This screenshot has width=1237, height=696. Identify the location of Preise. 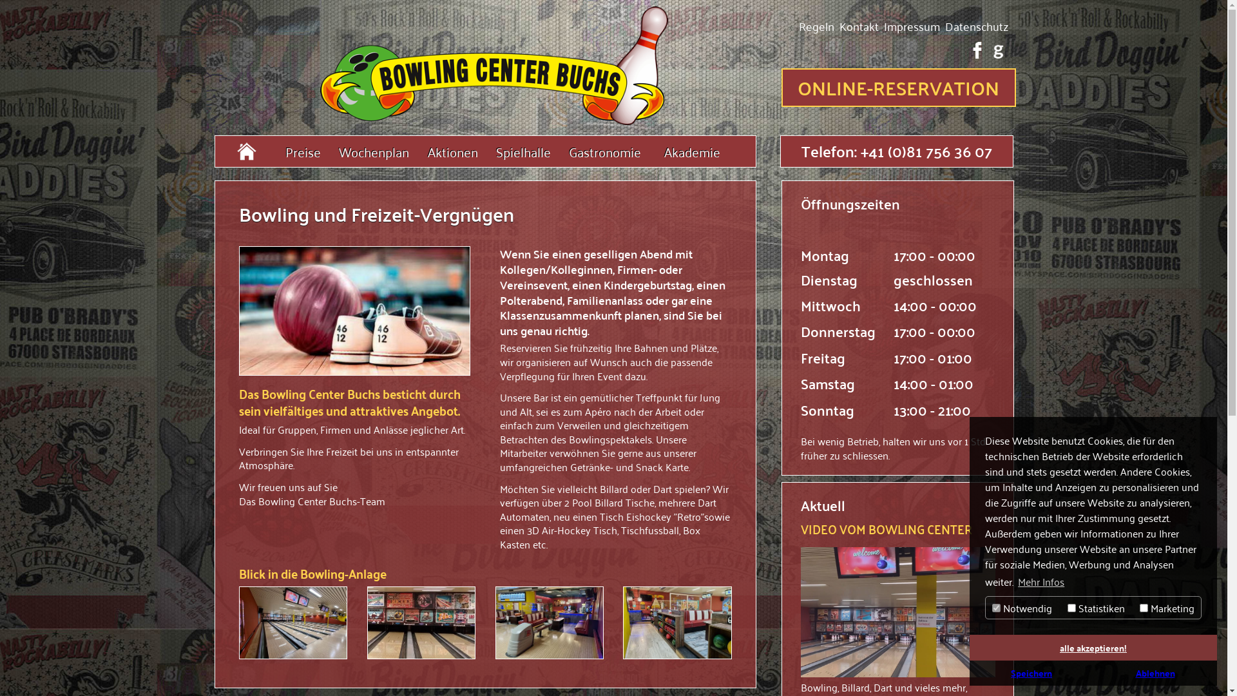
(303, 151).